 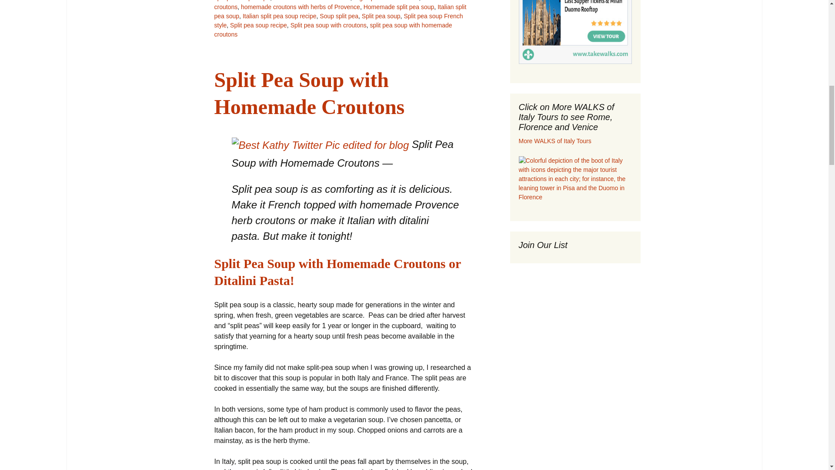 I want to click on High speed Italian trains, so click(x=386, y=1).